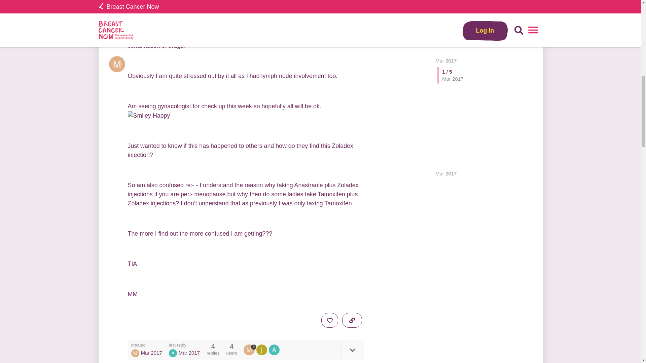  Describe the element at coordinates (446, 9) in the screenshot. I see `8 Mar 2017 00:51` at that location.